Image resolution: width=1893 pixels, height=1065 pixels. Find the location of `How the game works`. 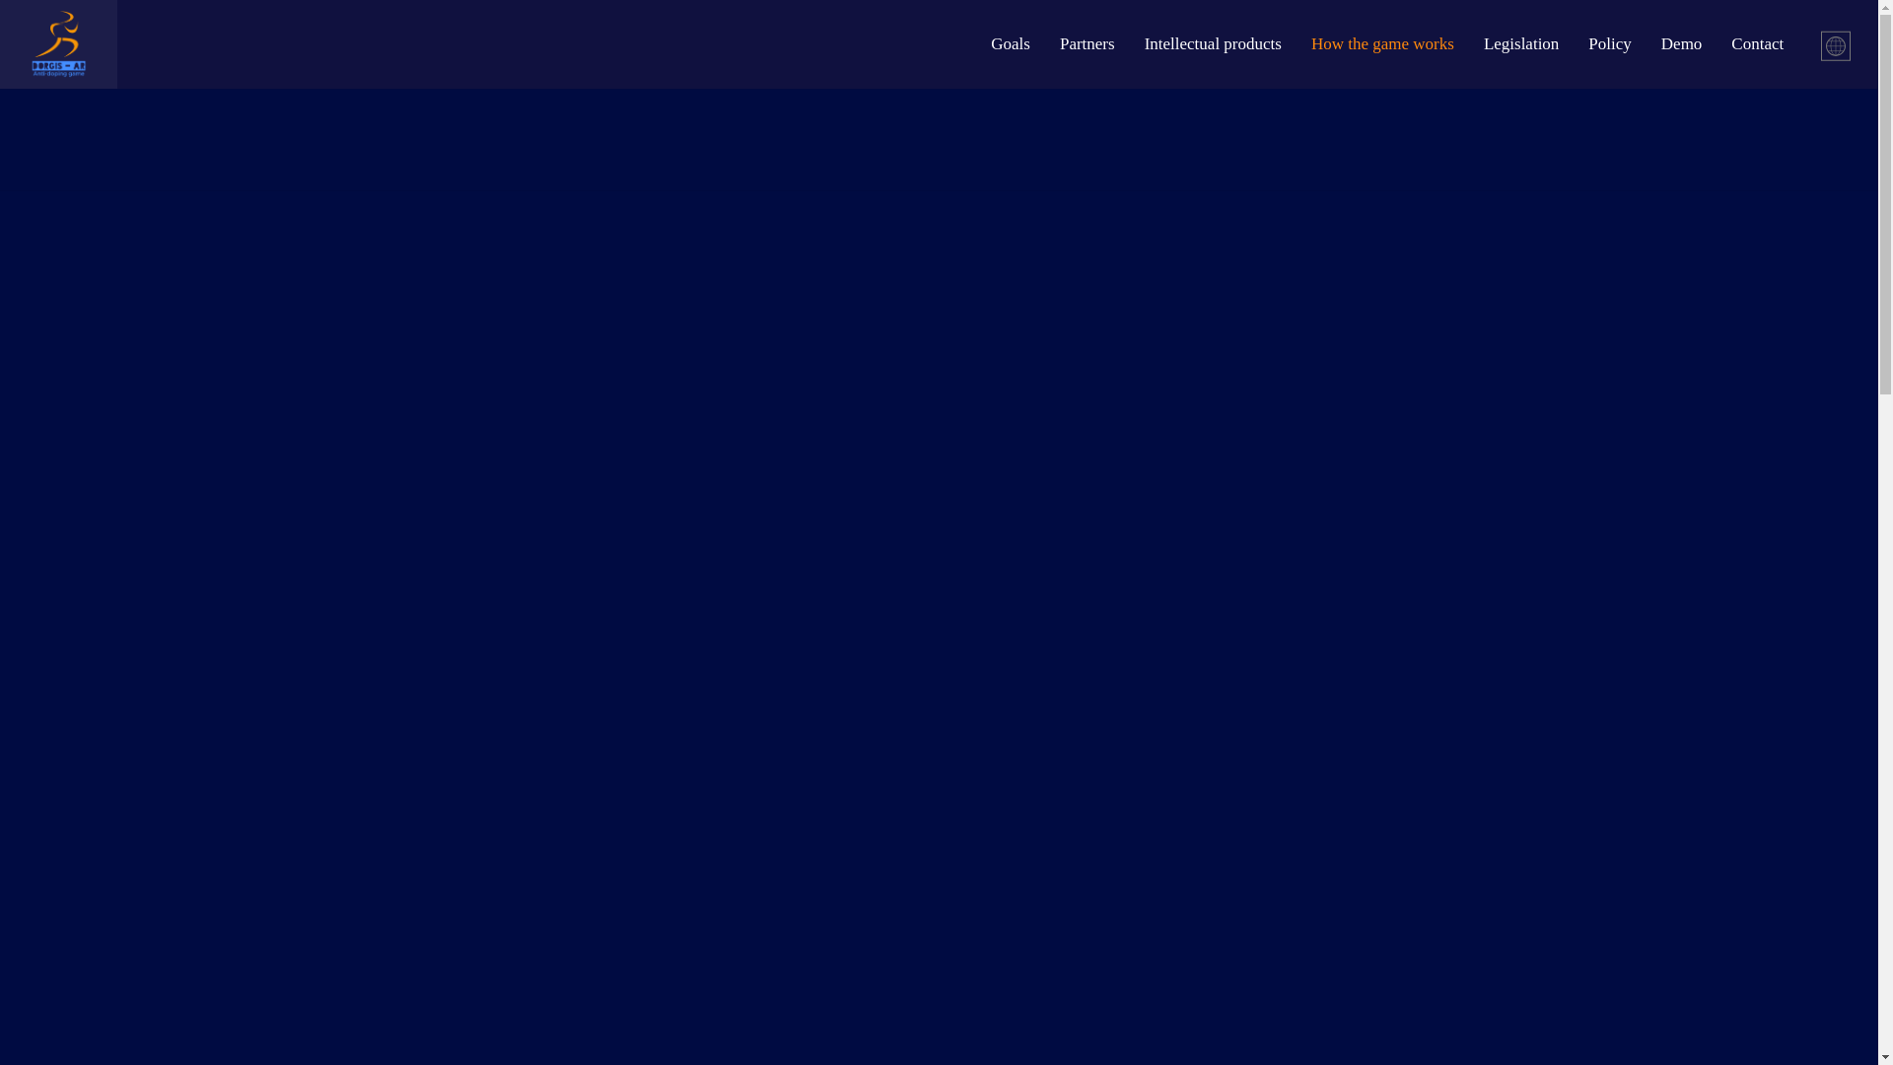

How the game works is located at coordinates (1398, 43).